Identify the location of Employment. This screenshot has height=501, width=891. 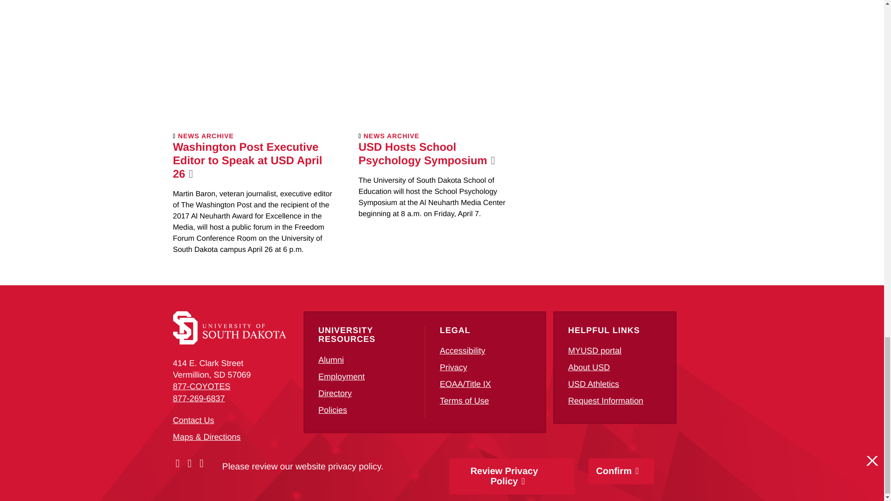
(341, 377).